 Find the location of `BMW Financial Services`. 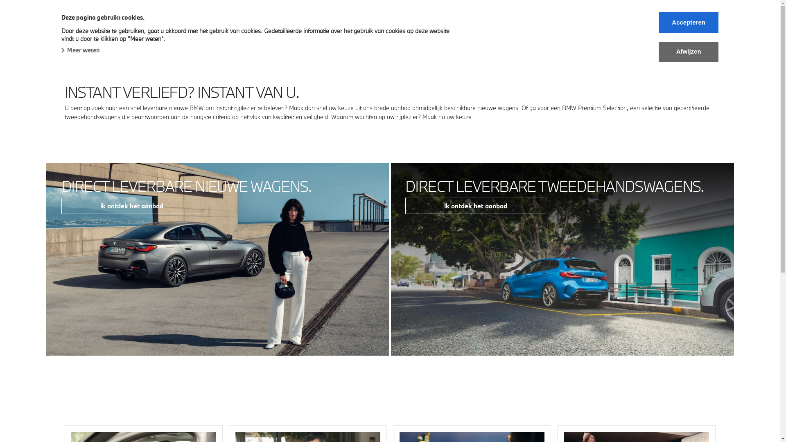

BMW Financial Services is located at coordinates (340, 34).